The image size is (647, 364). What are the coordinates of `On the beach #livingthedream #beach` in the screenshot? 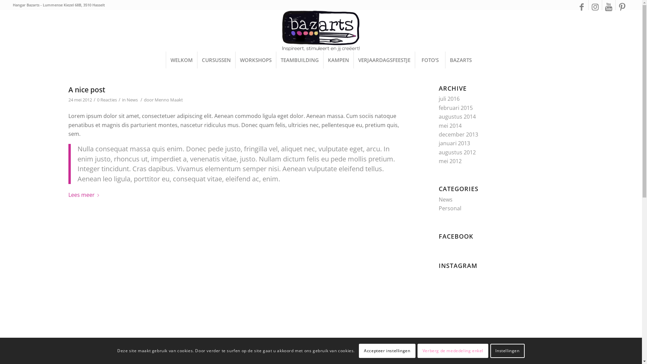 It's located at (506, 340).